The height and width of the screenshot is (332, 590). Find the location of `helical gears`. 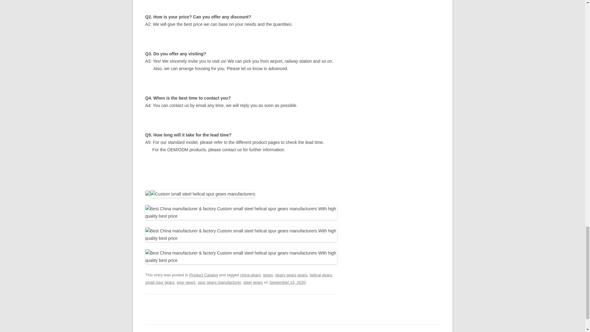

helical gears is located at coordinates (320, 275).